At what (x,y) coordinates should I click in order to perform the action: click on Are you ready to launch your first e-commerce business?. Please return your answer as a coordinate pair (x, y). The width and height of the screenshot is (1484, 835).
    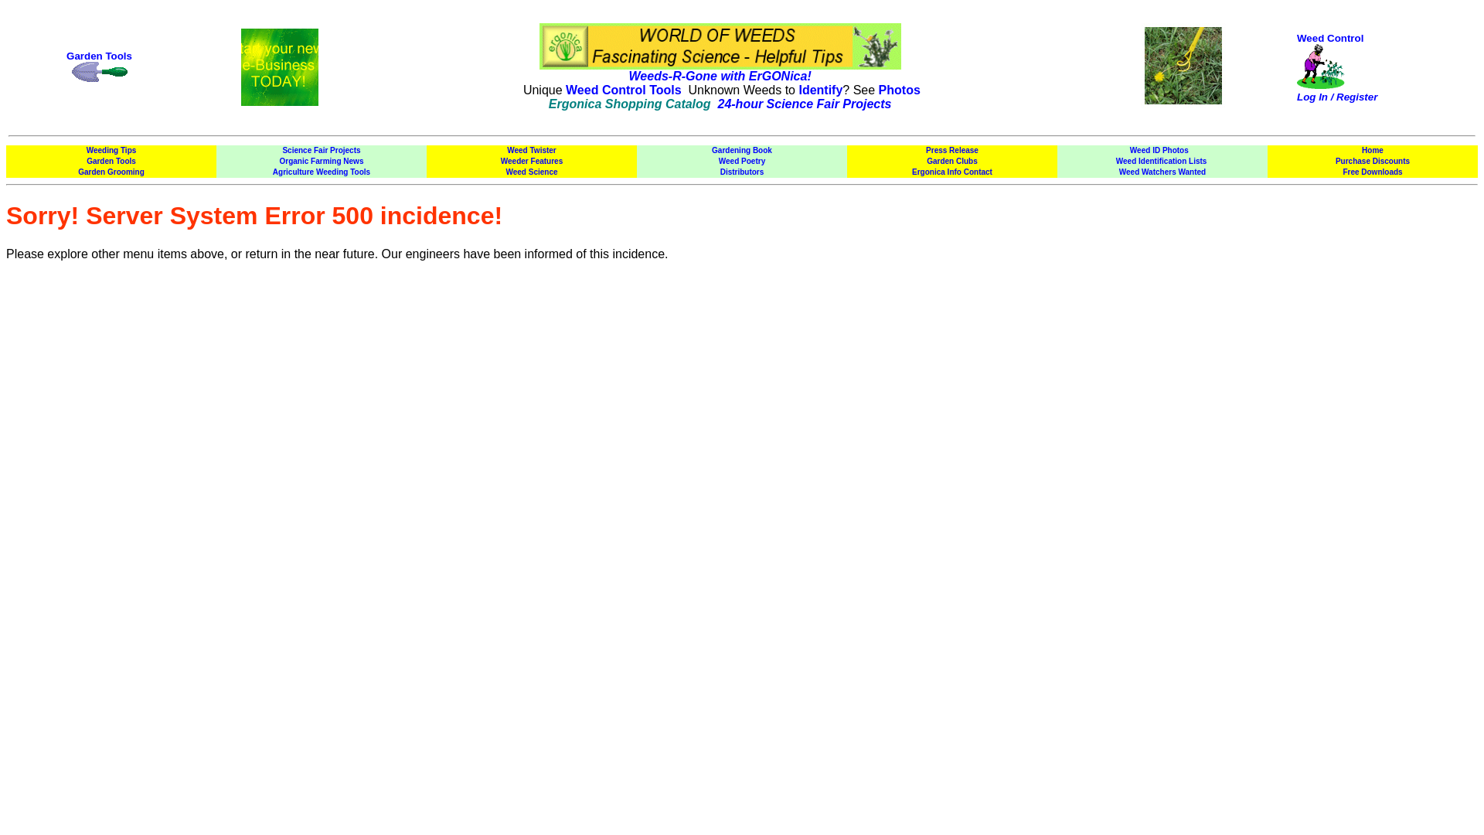
    Looking at the image, I should click on (280, 35).